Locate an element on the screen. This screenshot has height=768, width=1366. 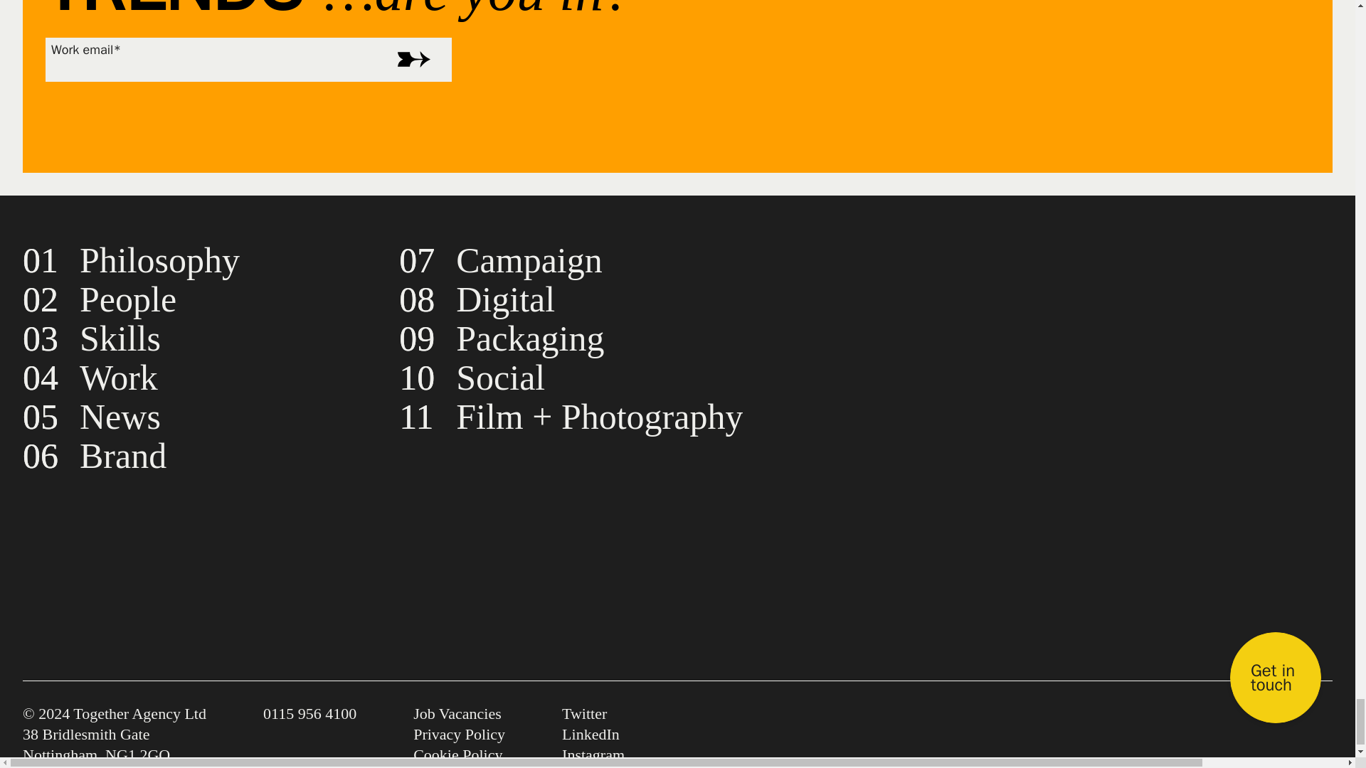
06Brand is located at coordinates (95, 455).